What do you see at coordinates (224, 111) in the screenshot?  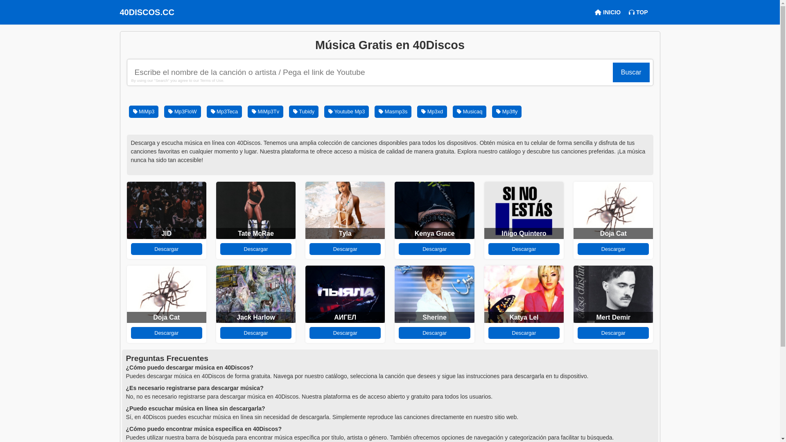 I see `Mp3Teca` at bounding box center [224, 111].